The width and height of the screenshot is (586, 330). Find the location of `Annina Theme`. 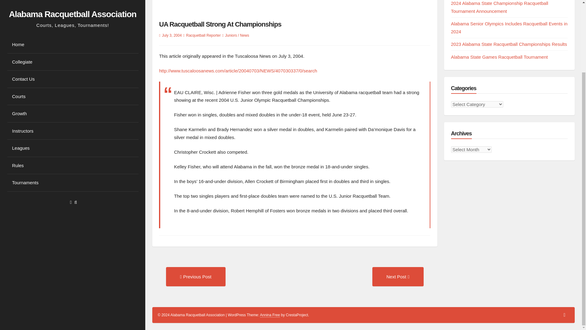

Annina Theme is located at coordinates (270, 315).